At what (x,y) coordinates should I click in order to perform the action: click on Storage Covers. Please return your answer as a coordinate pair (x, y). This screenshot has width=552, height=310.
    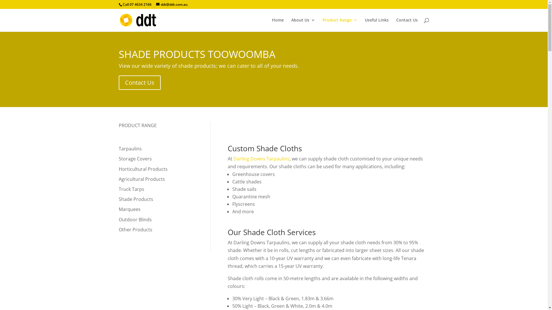
    Looking at the image, I should click on (135, 159).